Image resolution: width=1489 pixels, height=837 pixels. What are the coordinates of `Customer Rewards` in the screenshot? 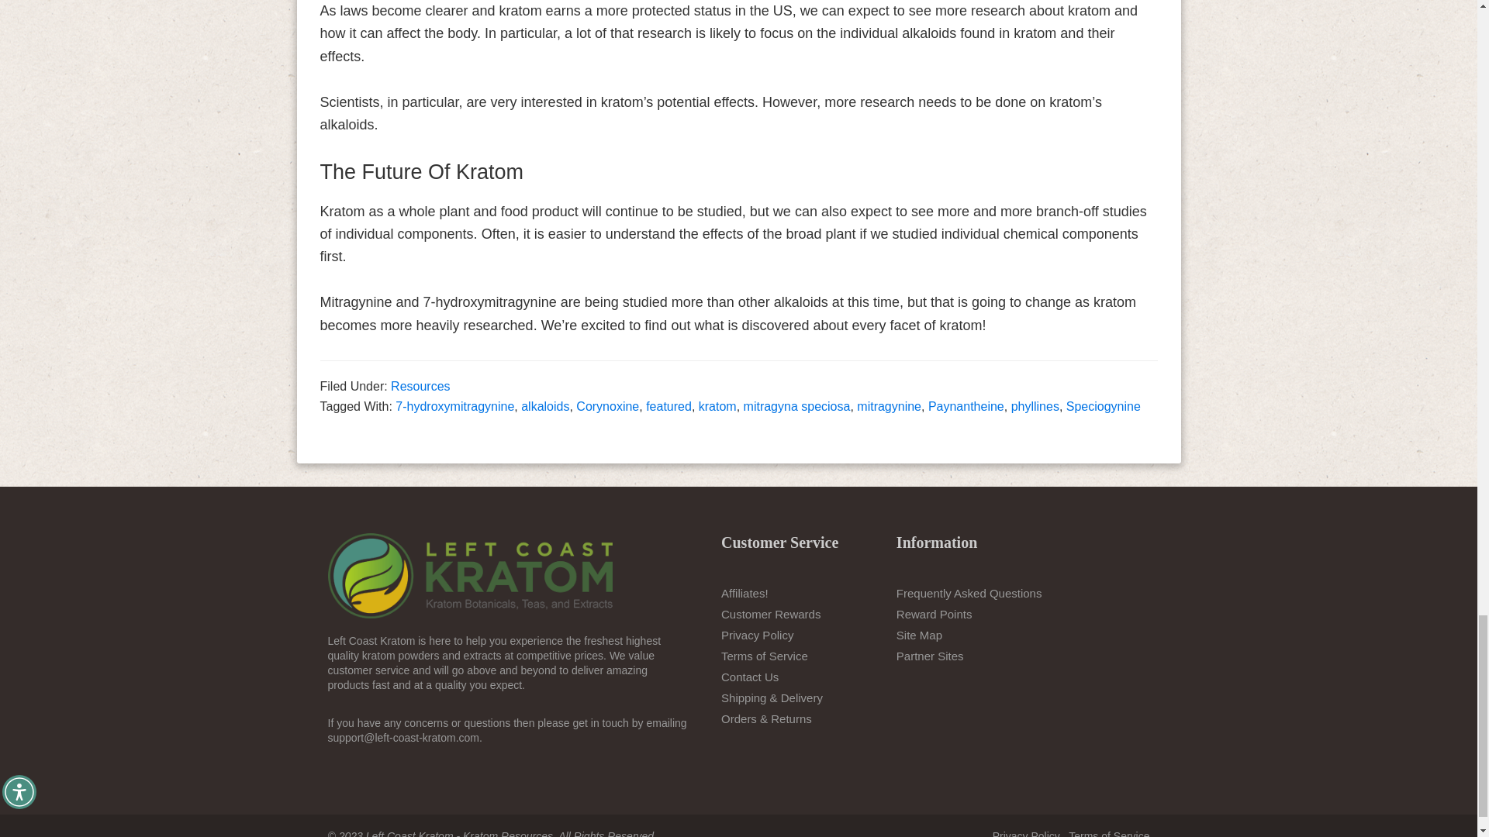 It's located at (770, 614).